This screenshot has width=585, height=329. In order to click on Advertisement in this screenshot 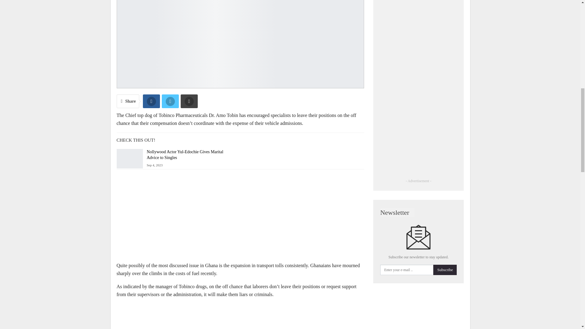, I will do `click(240, 316)`.